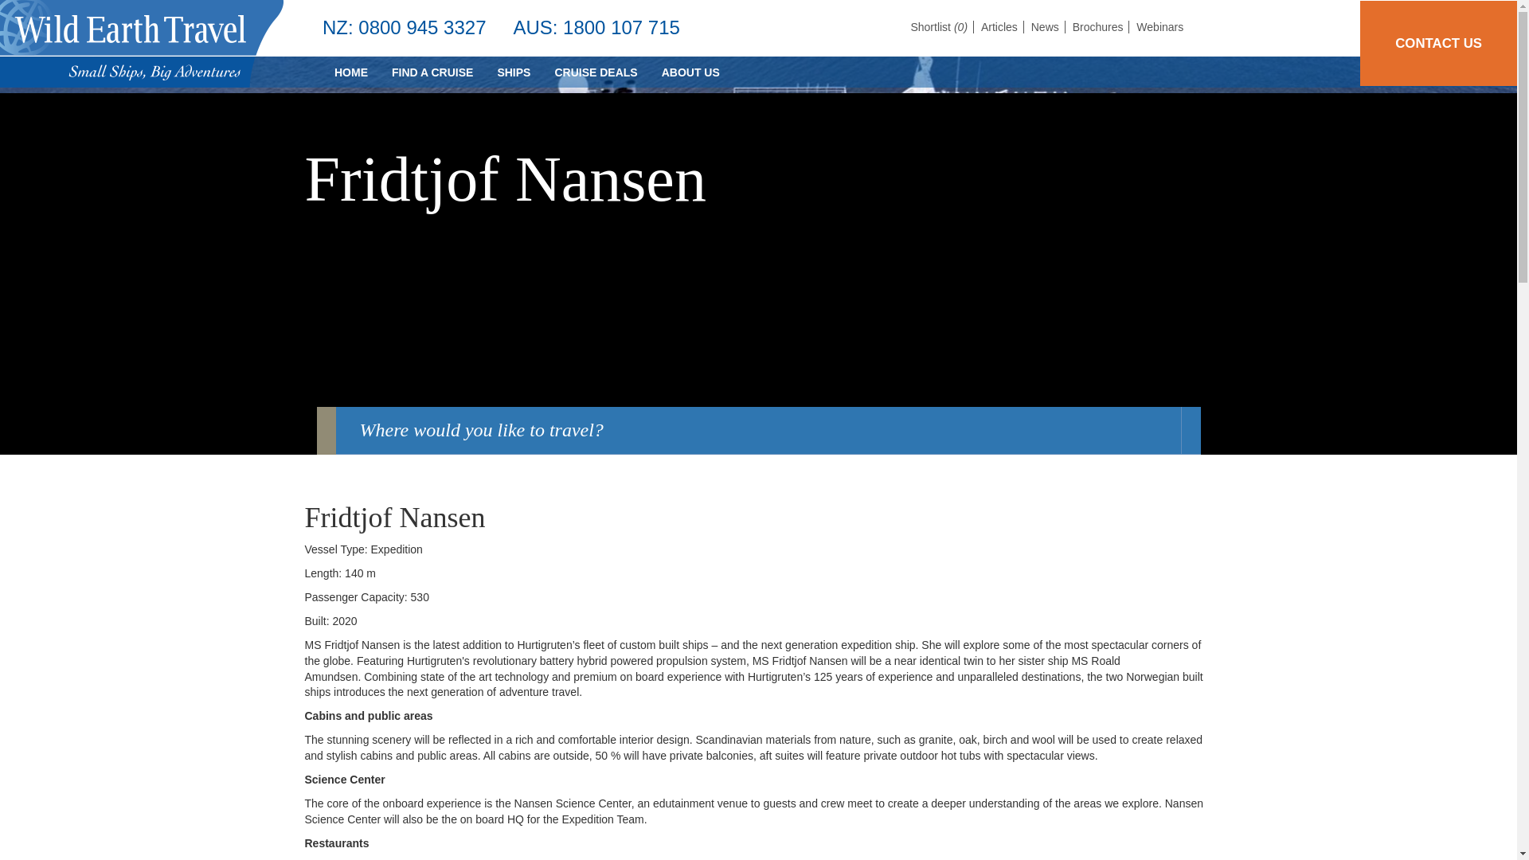 This screenshot has height=860, width=1529. Describe the element at coordinates (621, 27) in the screenshot. I see `1800 107 715` at that location.